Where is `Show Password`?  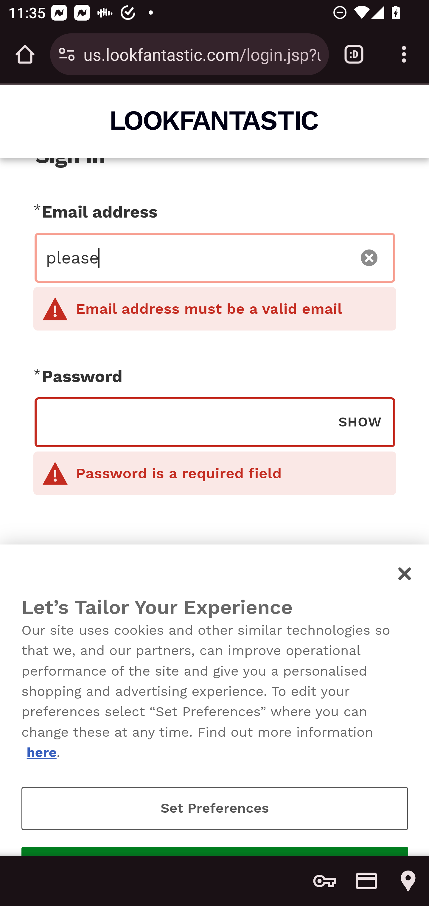
Show Password is located at coordinates (360, 421).